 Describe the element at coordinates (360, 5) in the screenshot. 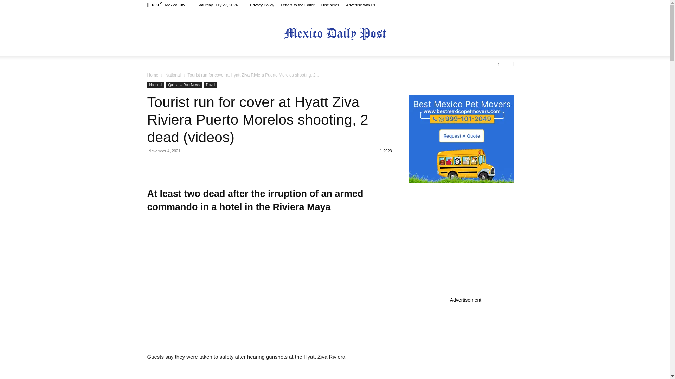

I see `Advertise with us` at that location.